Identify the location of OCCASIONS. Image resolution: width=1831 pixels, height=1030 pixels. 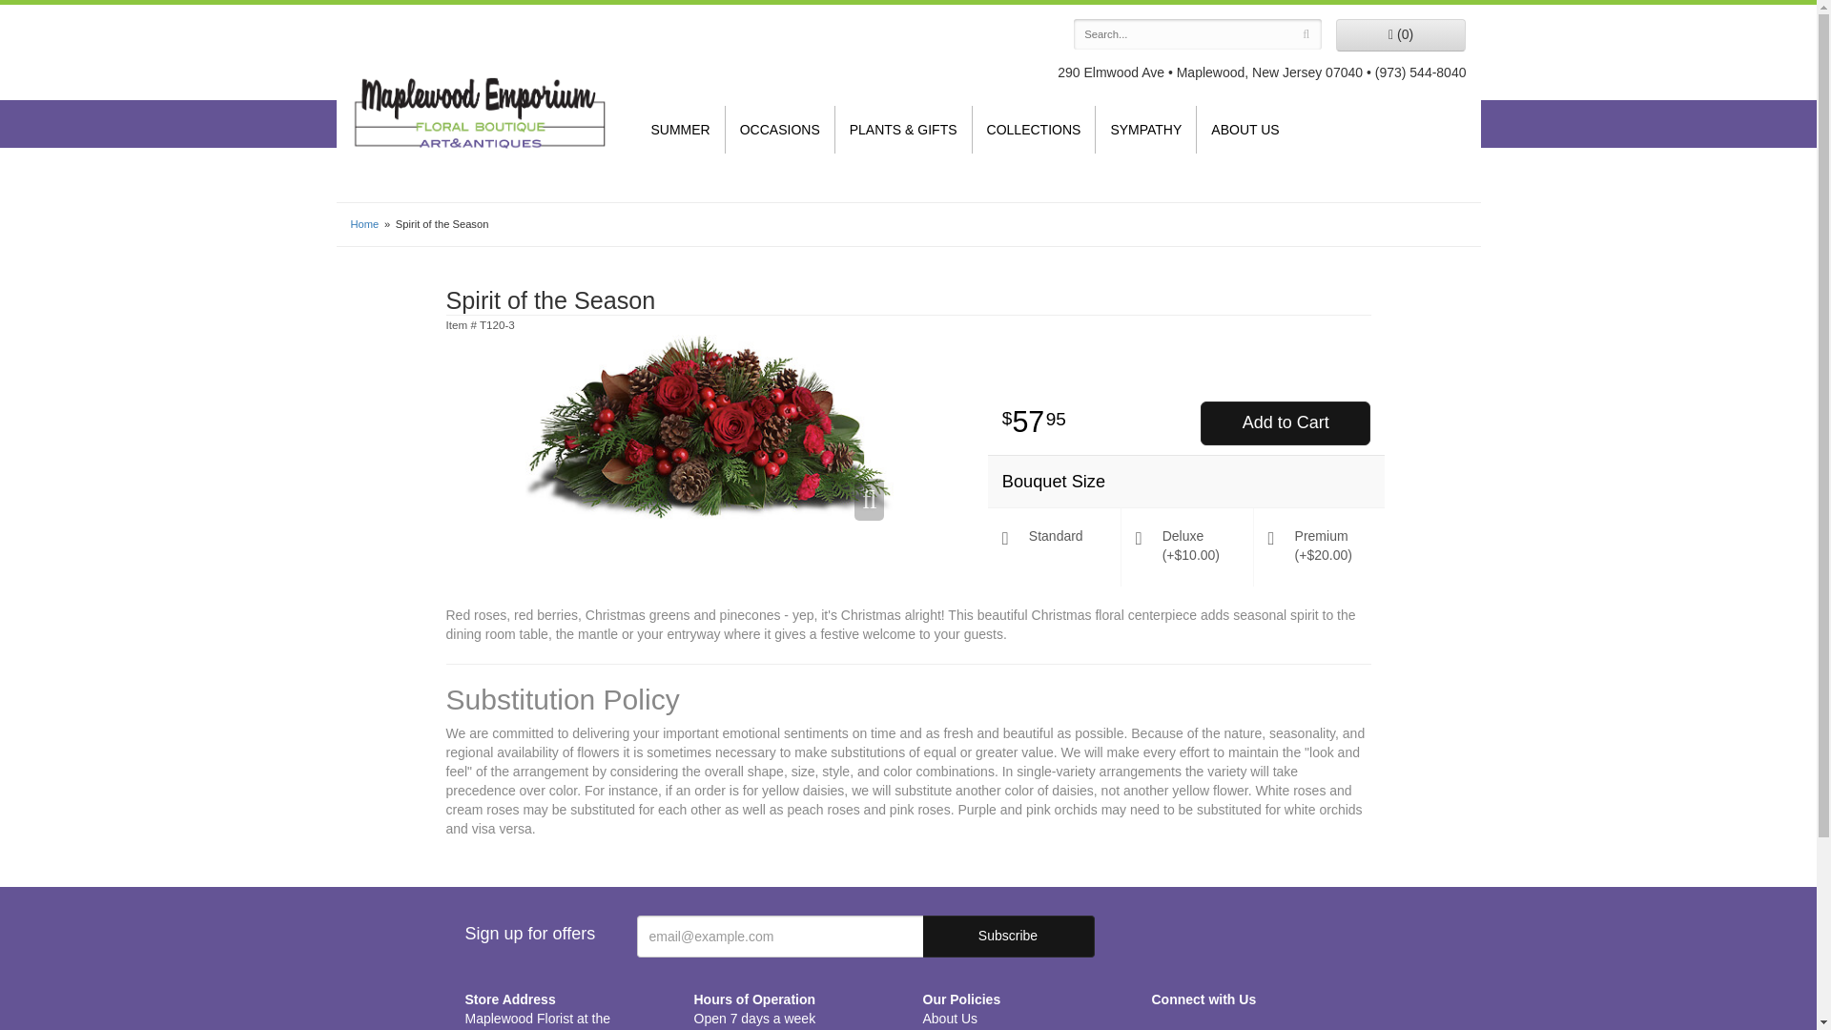
(780, 130).